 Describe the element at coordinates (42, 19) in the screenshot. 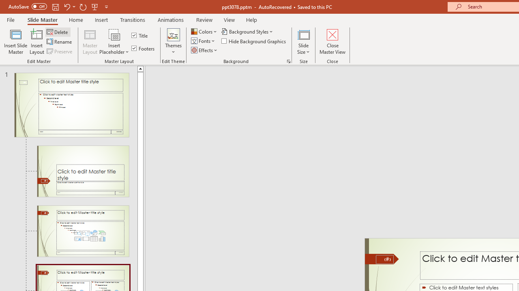

I see `Slide Master` at that location.